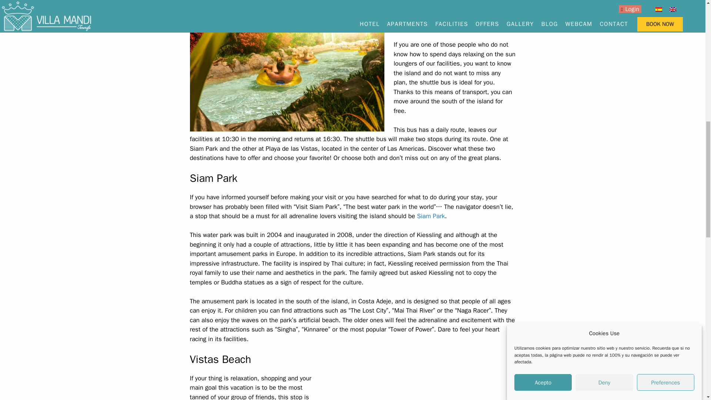  What do you see at coordinates (543, 100) in the screenshot?
I see `Acepto` at bounding box center [543, 100].